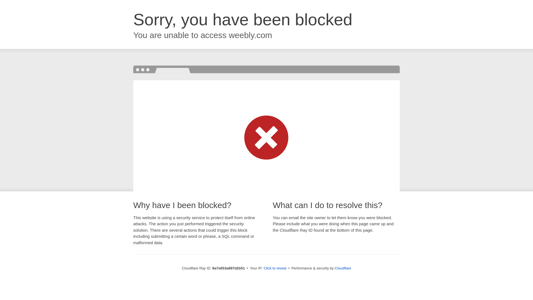  I want to click on Cloudflare, so click(343, 268).